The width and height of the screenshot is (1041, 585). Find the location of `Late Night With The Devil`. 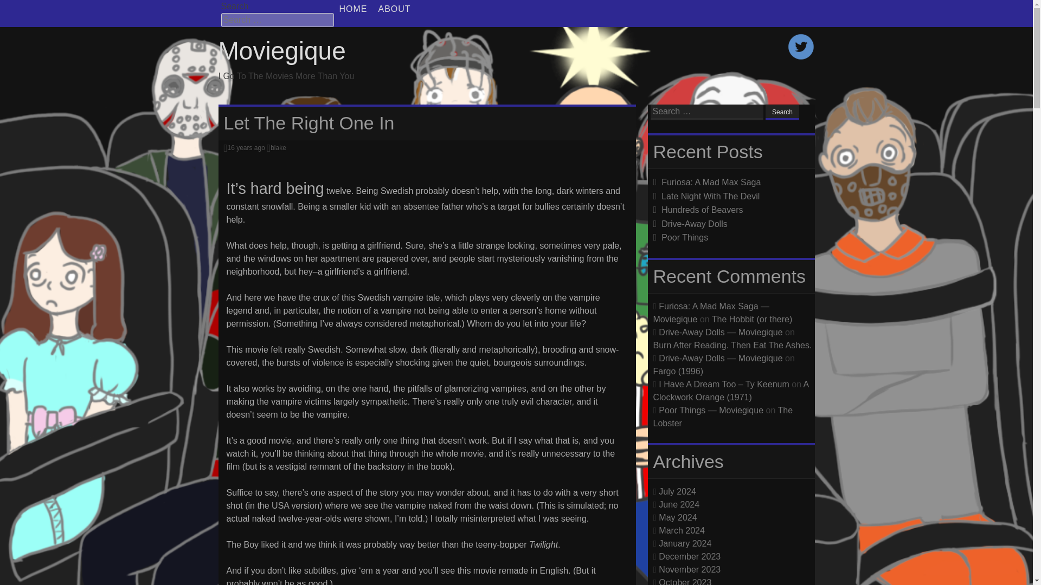

Late Night With The Devil is located at coordinates (710, 196).